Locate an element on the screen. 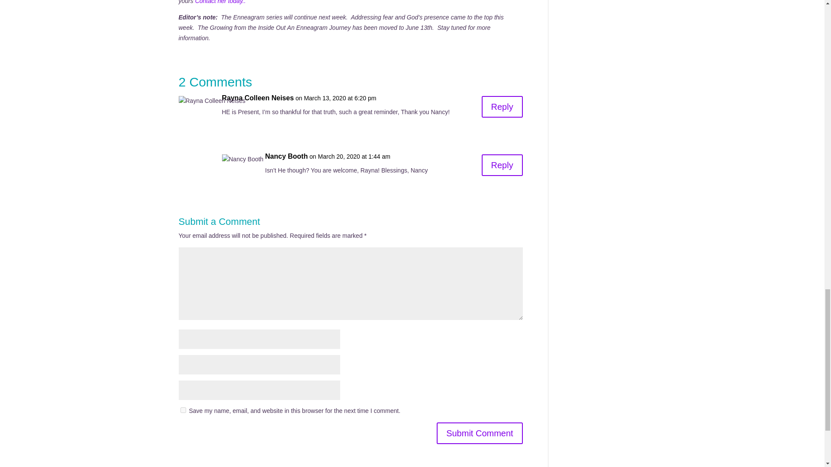 This screenshot has width=831, height=467. Contact her today.. is located at coordinates (221, 2).